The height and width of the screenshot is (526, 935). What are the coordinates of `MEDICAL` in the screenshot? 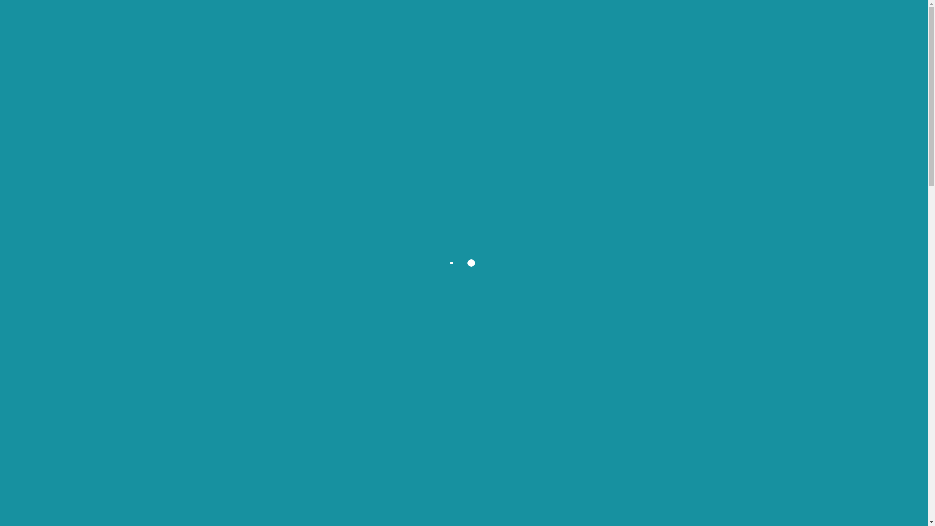 It's located at (630, 259).